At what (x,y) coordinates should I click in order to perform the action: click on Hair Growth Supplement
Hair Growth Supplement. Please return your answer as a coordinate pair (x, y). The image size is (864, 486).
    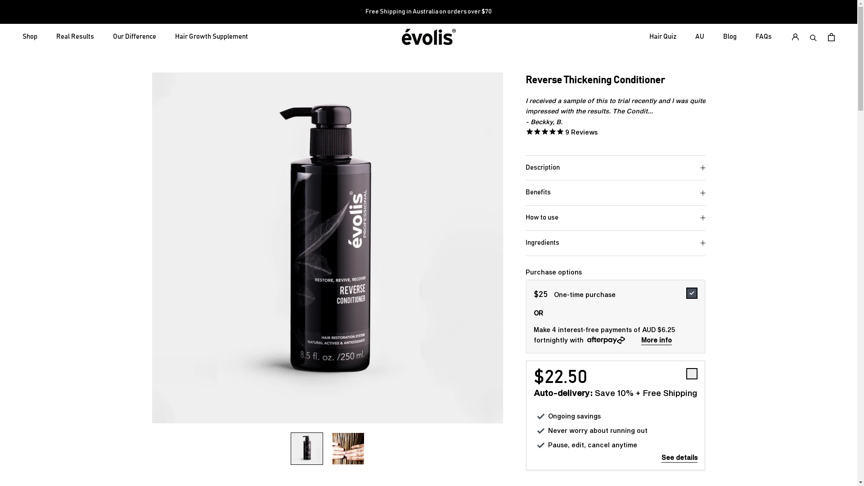
    Looking at the image, I should click on (211, 37).